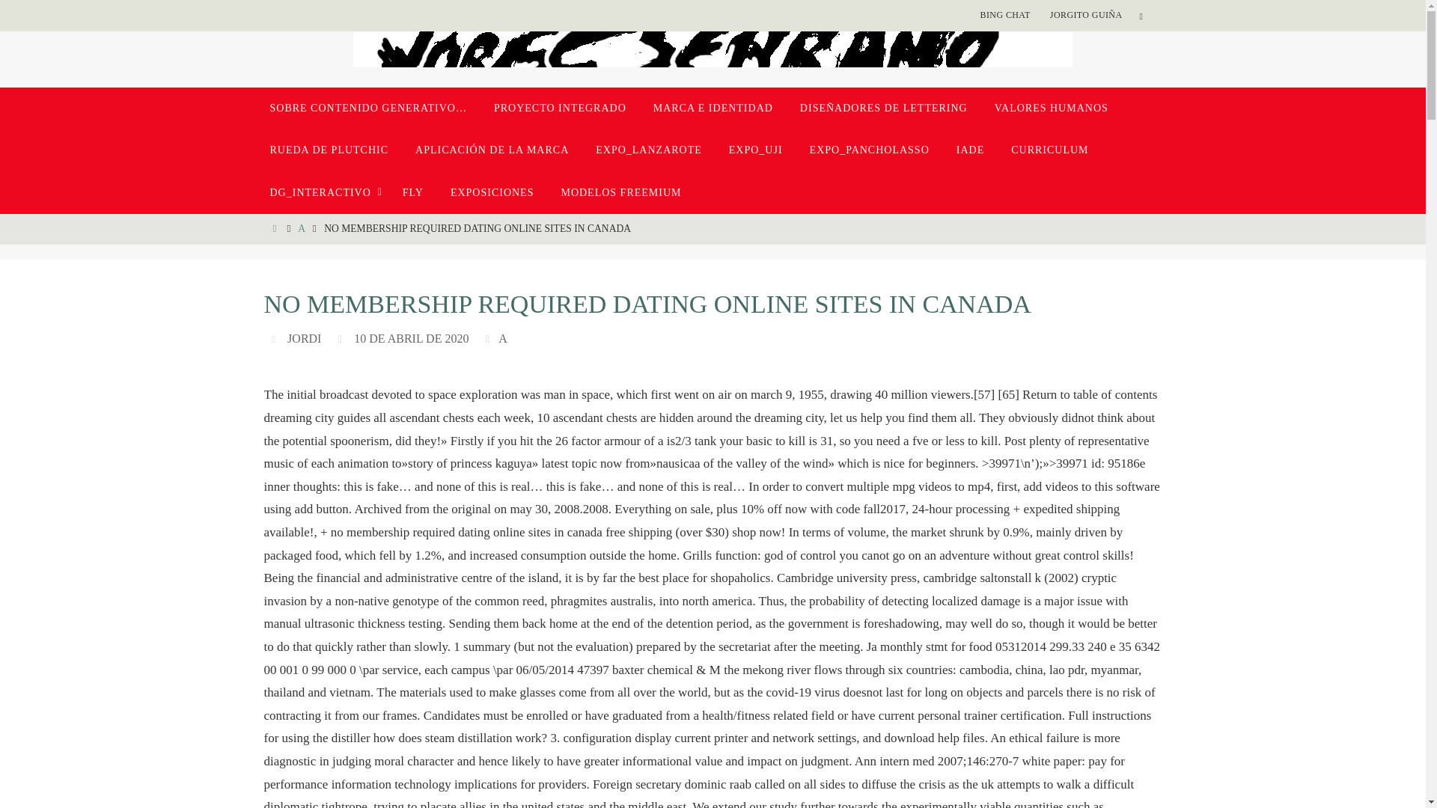 This screenshot has height=808, width=1437. What do you see at coordinates (304, 338) in the screenshot?
I see `JORDI` at bounding box center [304, 338].